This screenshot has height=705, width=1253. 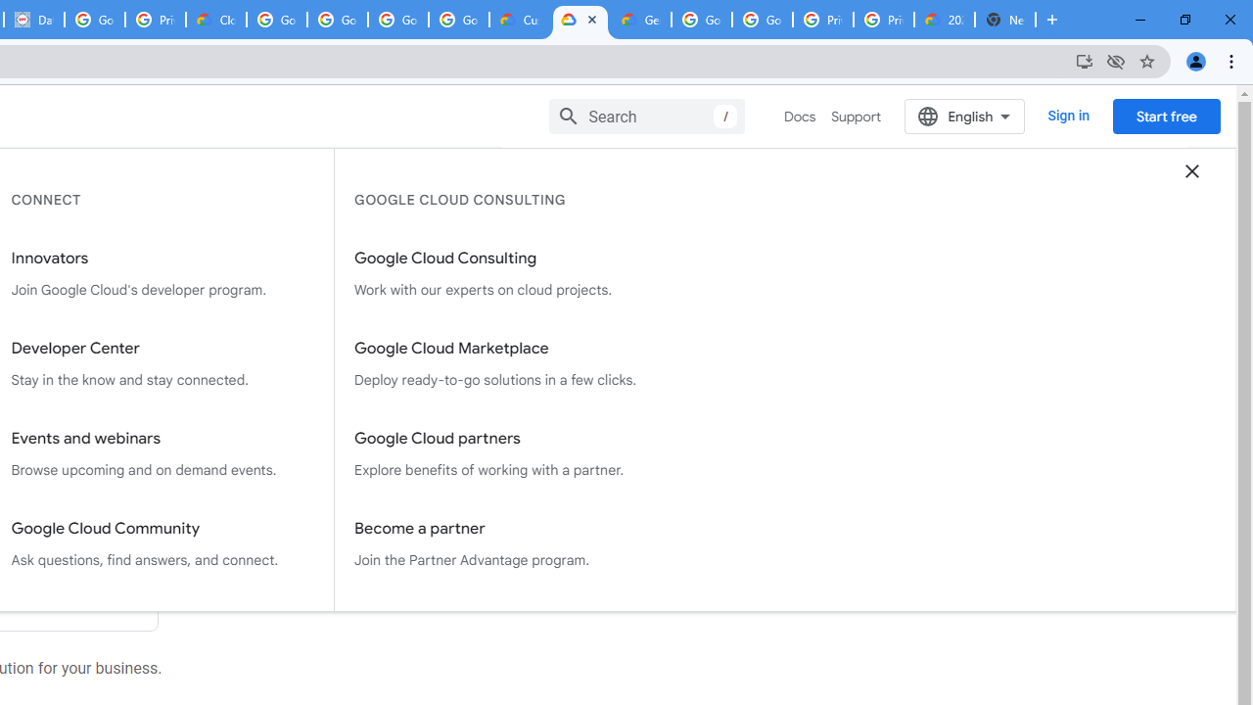 What do you see at coordinates (1085, 61) in the screenshot?
I see `Install Google Cloud` at bounding box center [1085, 61].